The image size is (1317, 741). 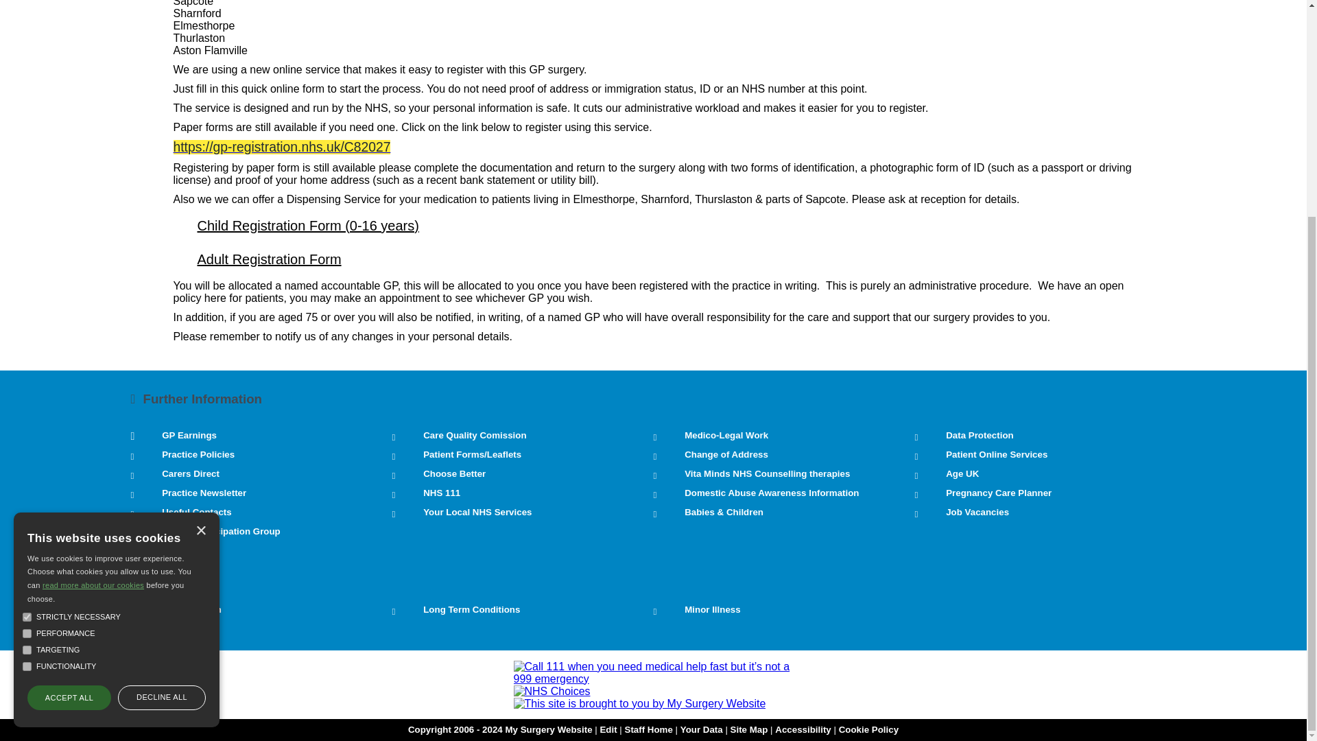 What do you see at coordinates (27, 368) in the screenshot?
I see `functionality` at bounding box center [27, 368].